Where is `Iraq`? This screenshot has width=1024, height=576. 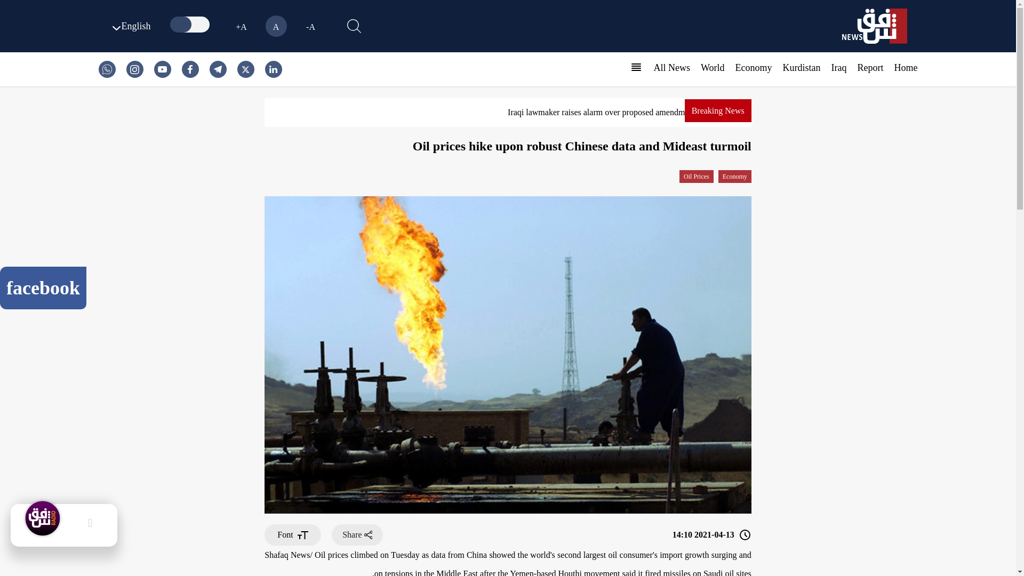 Iraq is located at coordinates (839, 67).